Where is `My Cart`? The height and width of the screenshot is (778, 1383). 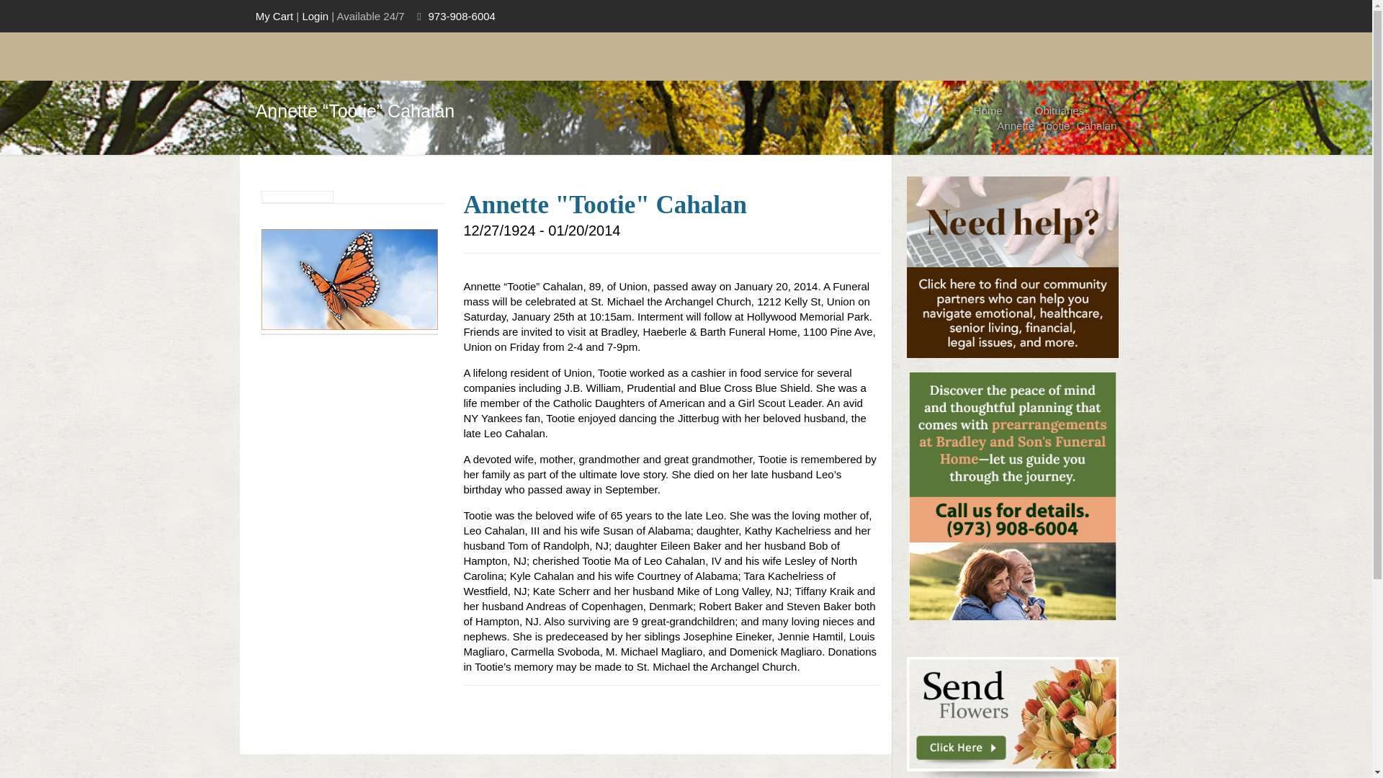
My Cart is located at coordinates (274, 16).